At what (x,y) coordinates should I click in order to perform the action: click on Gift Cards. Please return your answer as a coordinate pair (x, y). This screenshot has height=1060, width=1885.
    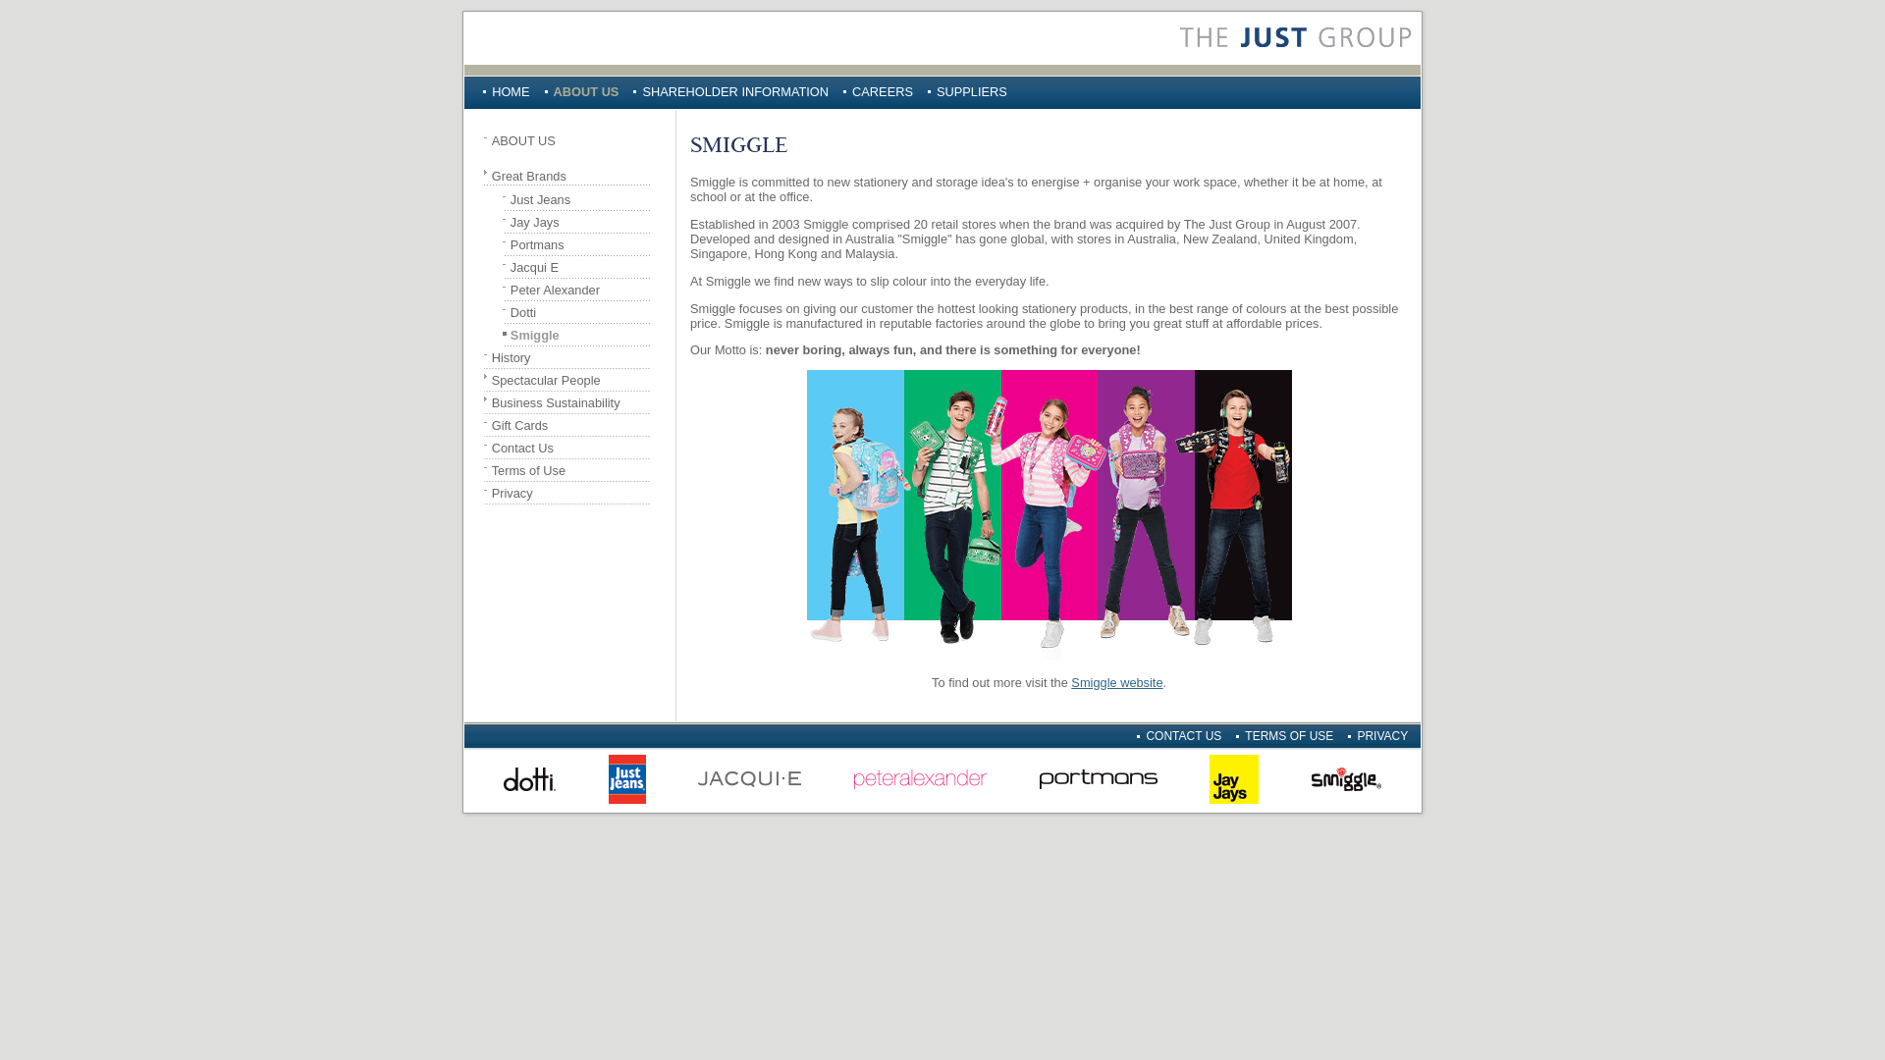
    Looking at the image, I should click on (571, 426).